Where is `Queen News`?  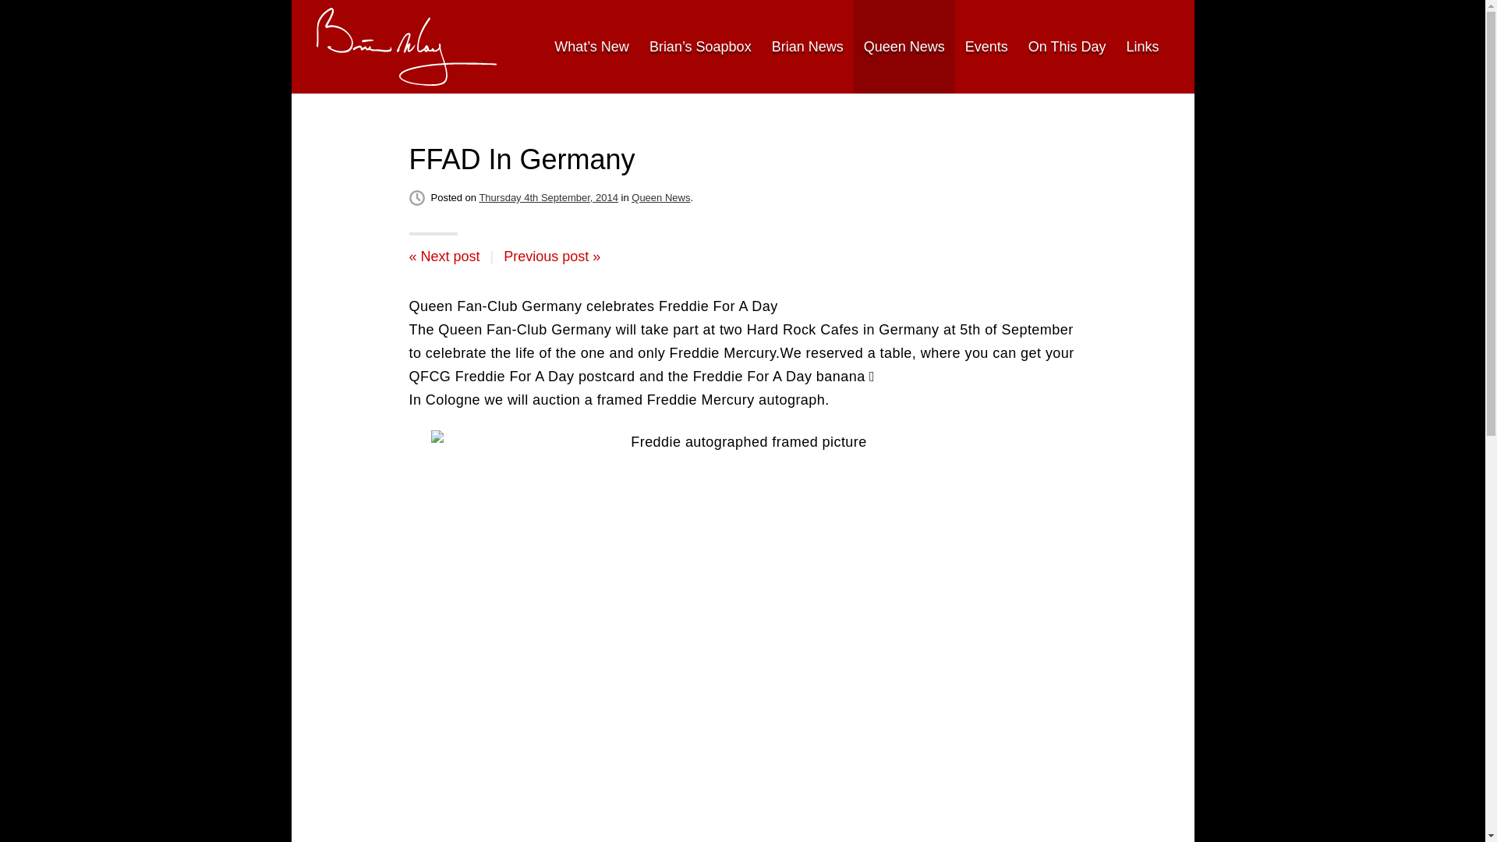
Queen News is located at coordinates (661, 198).